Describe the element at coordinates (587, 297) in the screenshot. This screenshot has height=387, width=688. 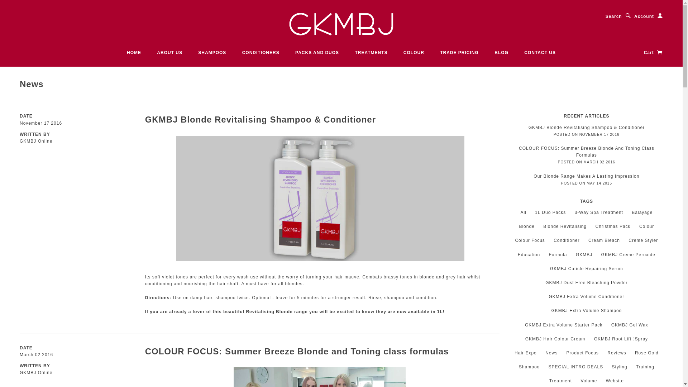
I see `GKMBJ Extra Volume Conditioner` at that location.